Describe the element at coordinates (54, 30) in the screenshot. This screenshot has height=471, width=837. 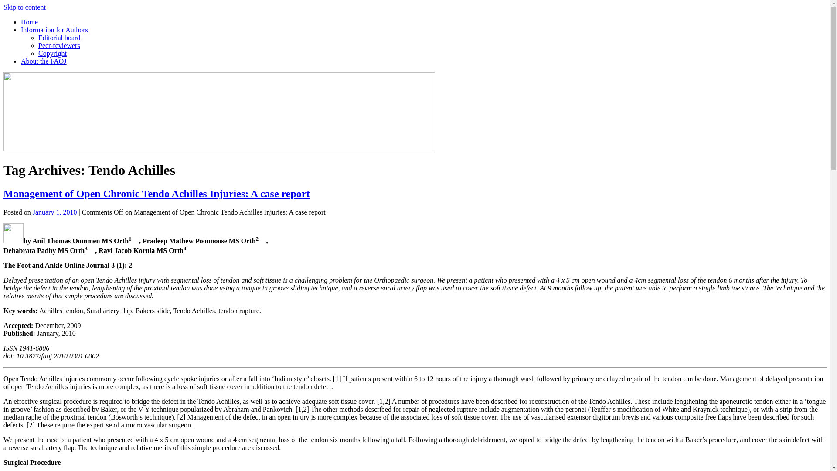
I see `Information for Authors` at that location.